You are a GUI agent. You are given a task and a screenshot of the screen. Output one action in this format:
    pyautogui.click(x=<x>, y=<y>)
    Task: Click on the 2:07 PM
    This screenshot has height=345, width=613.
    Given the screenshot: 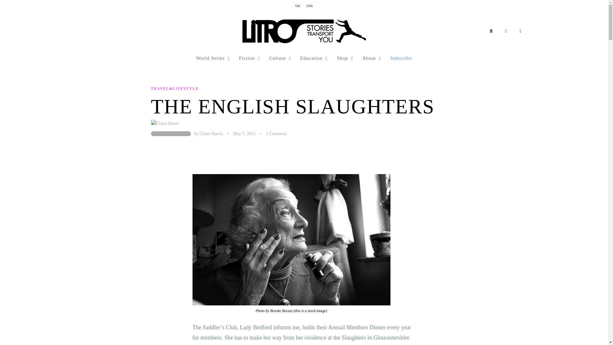 What is the action you would take?
    pyautogui.click(x=244, y=134)
    